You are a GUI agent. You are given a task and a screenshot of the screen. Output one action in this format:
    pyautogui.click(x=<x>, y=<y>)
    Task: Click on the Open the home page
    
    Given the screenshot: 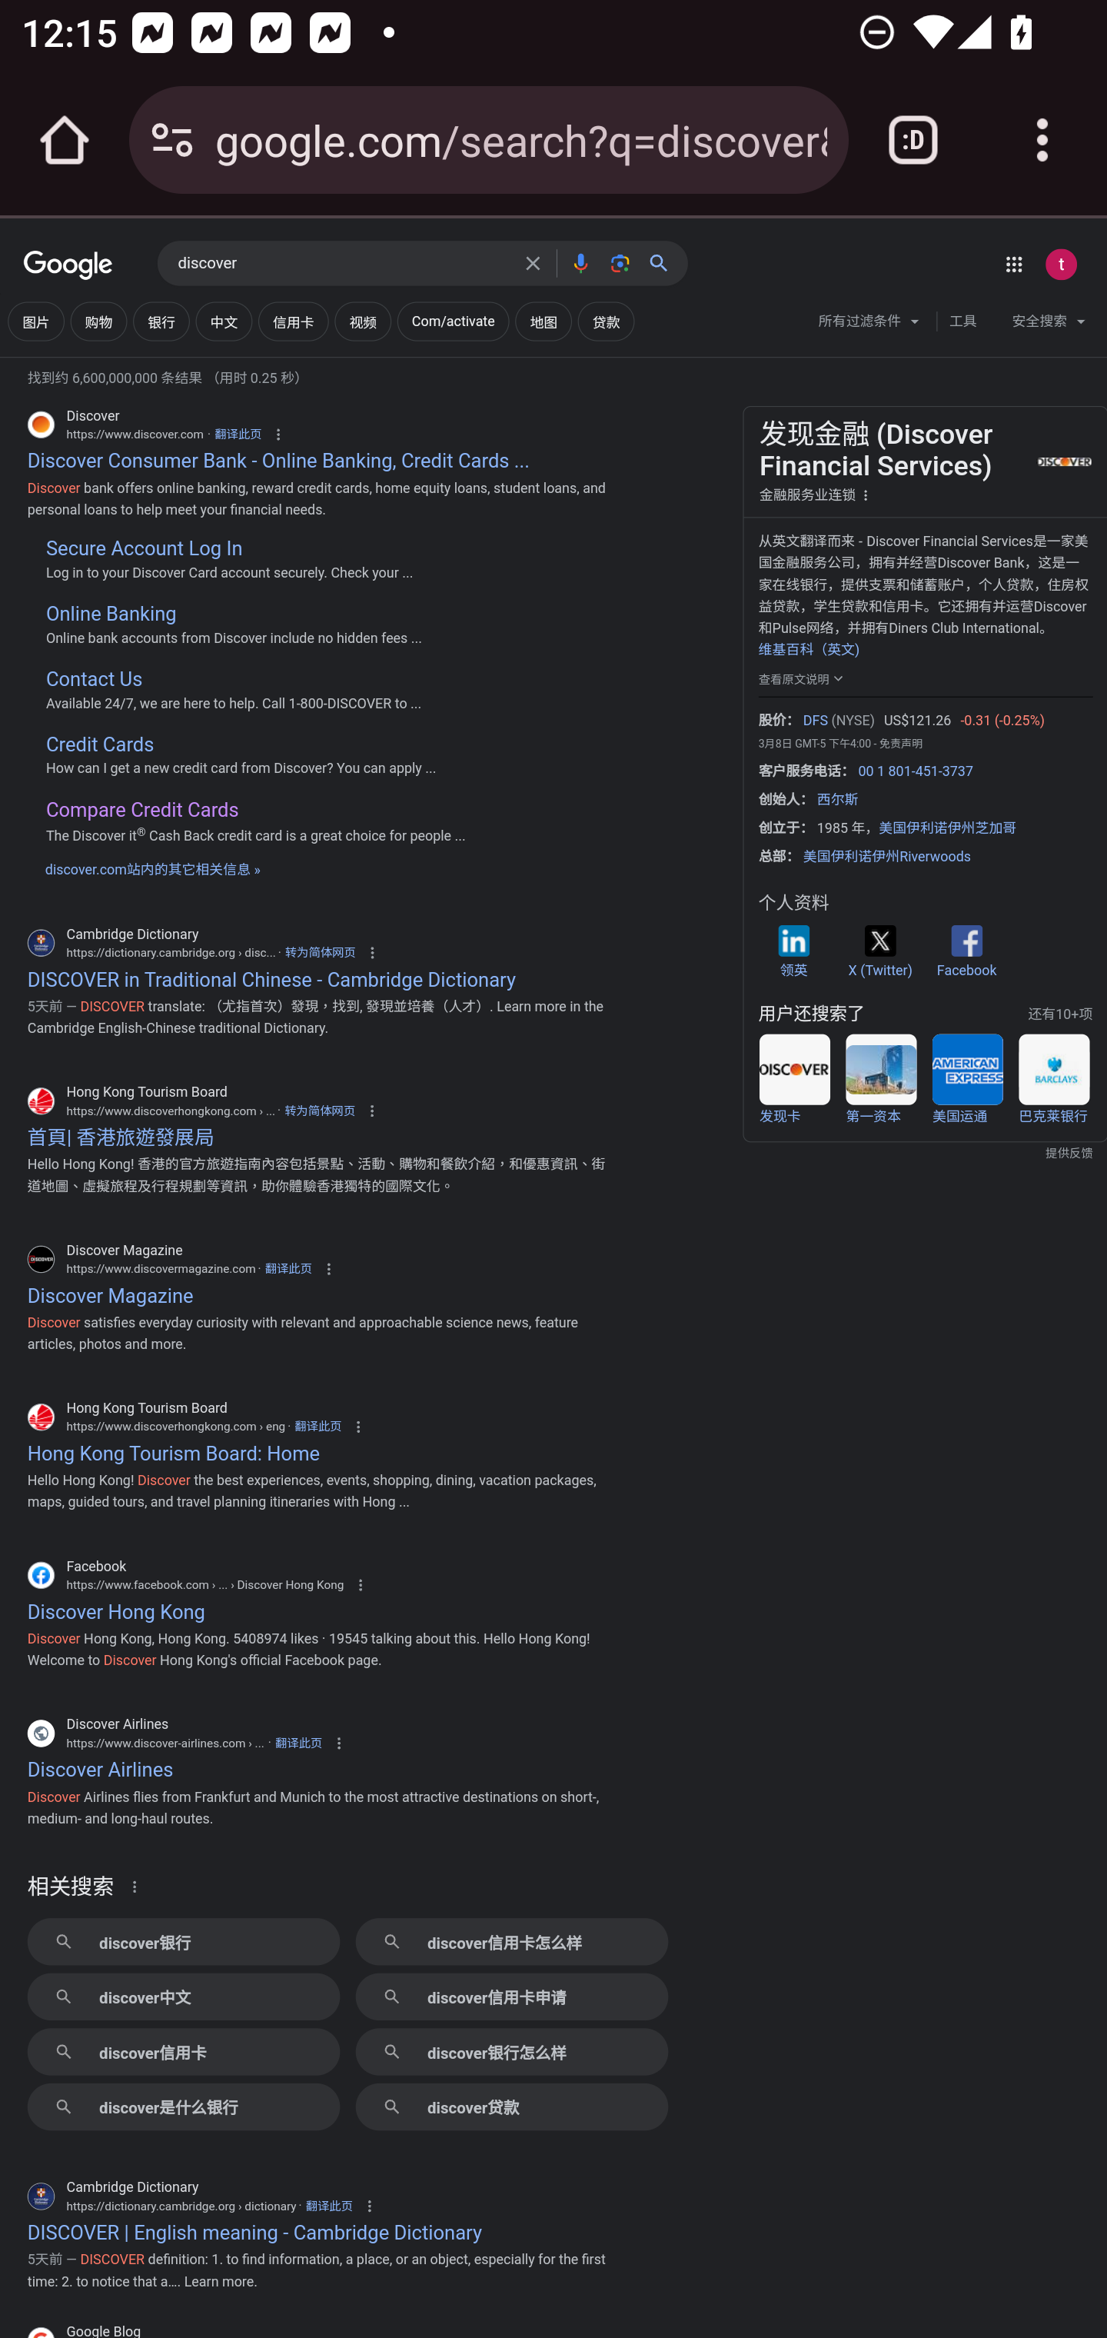 What is the action you would take?
    pyautogui.click(x=65, y=140)
    